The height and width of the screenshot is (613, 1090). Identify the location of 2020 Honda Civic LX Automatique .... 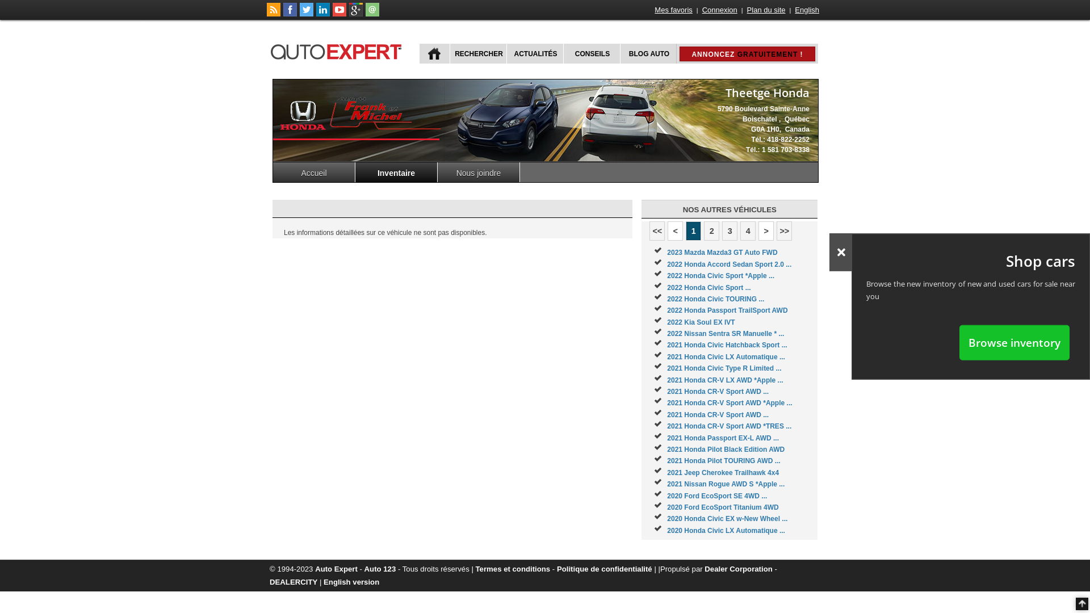
(726, 531).